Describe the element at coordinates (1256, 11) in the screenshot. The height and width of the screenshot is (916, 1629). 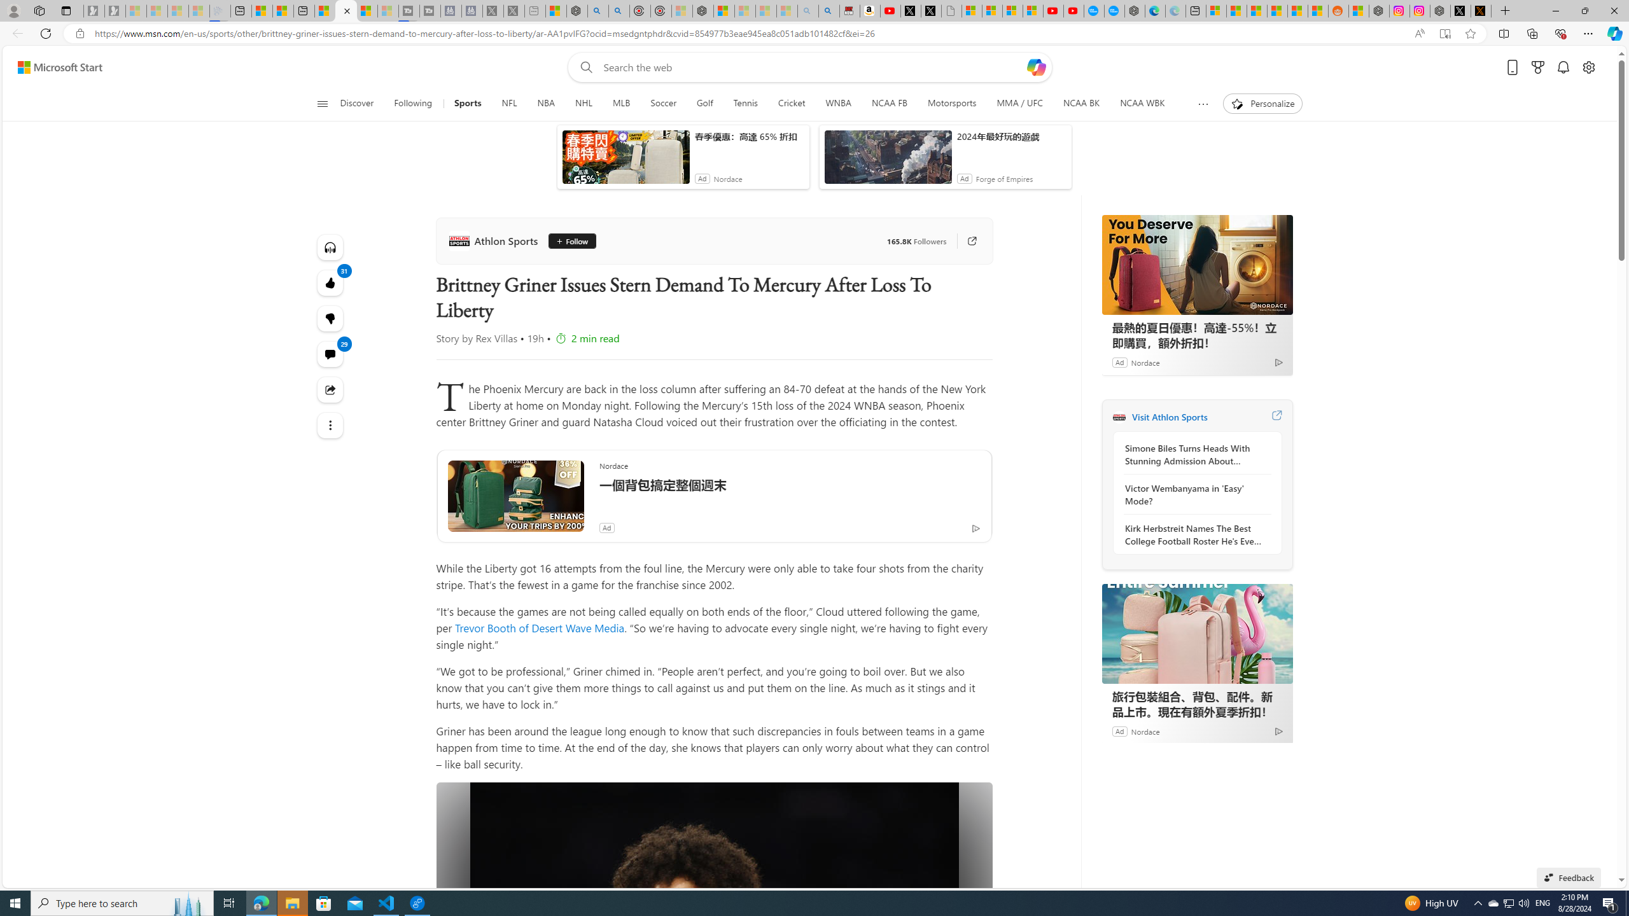
I see `Shanghai, China hourly forecast | Microsoft Weather` at that location.